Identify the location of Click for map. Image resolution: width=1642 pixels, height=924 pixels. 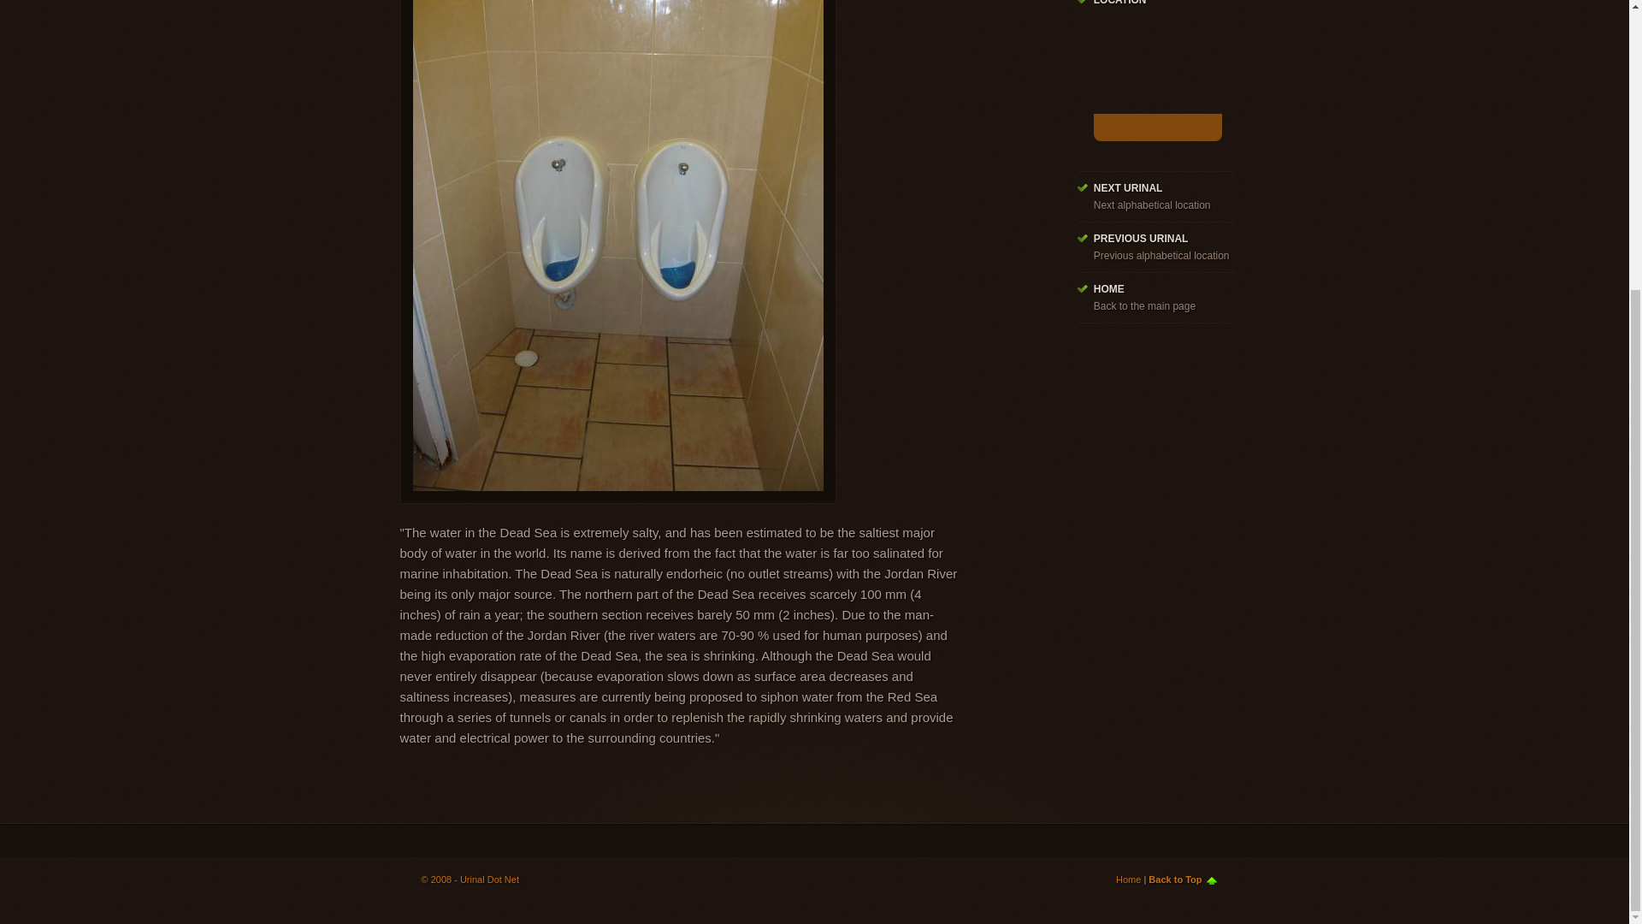
(1157, 127).